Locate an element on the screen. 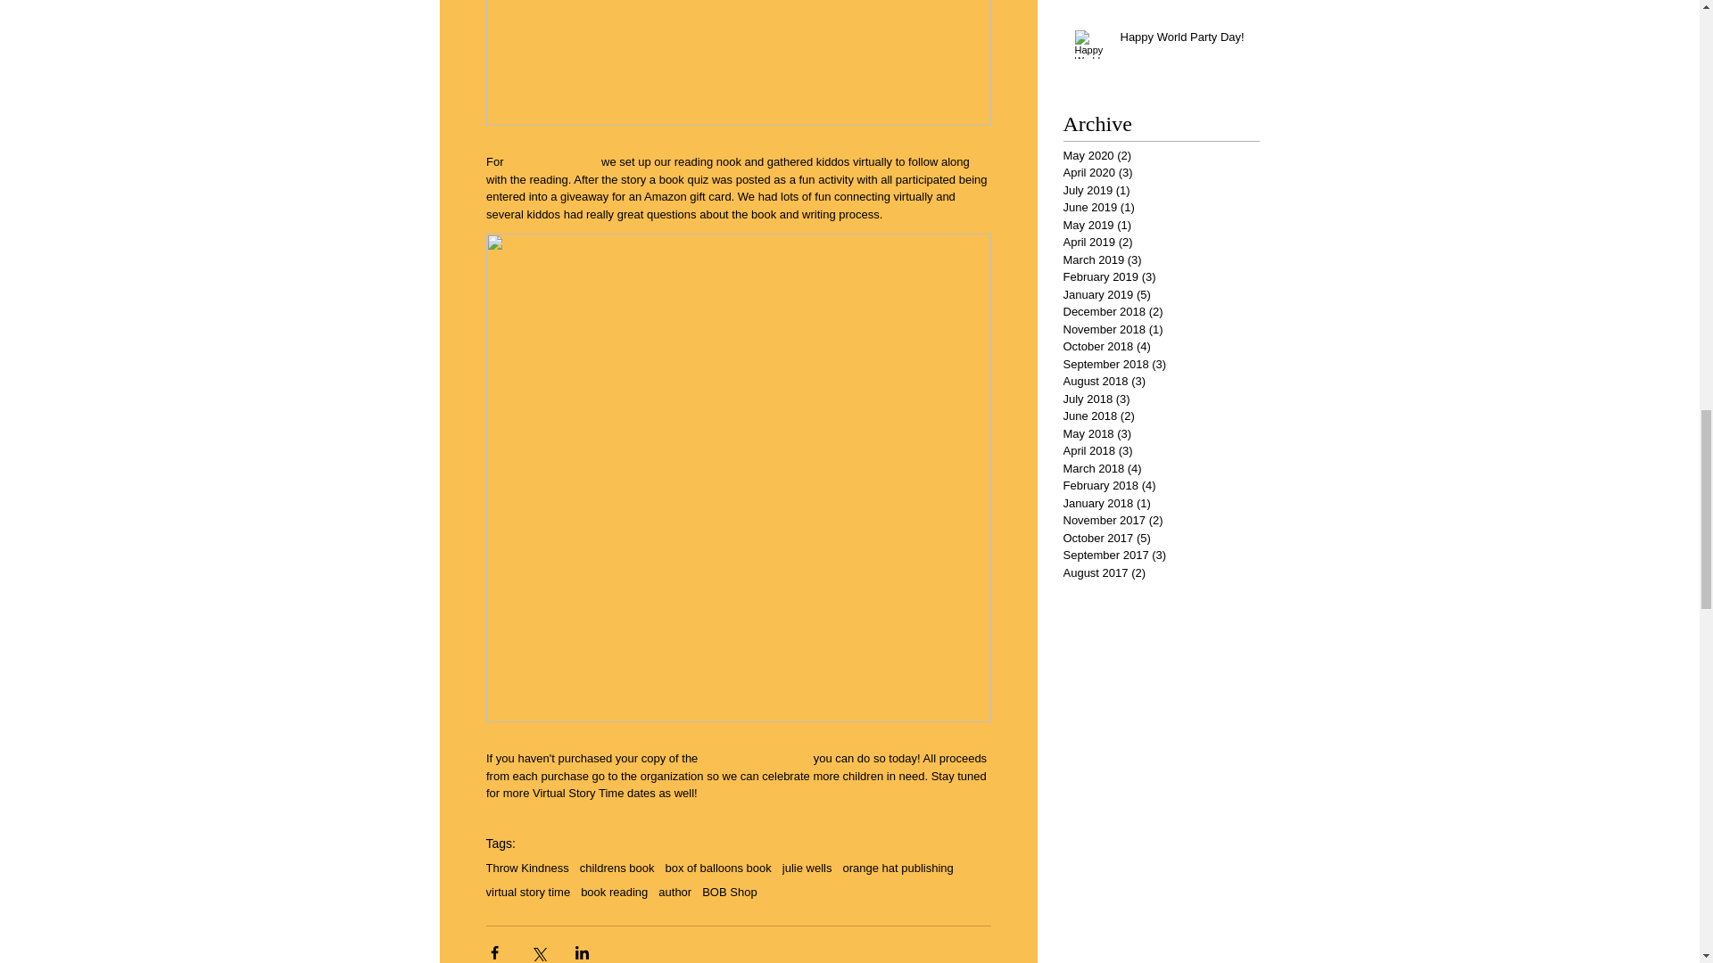  orange hat publishing is located at coordinates (898, 867).